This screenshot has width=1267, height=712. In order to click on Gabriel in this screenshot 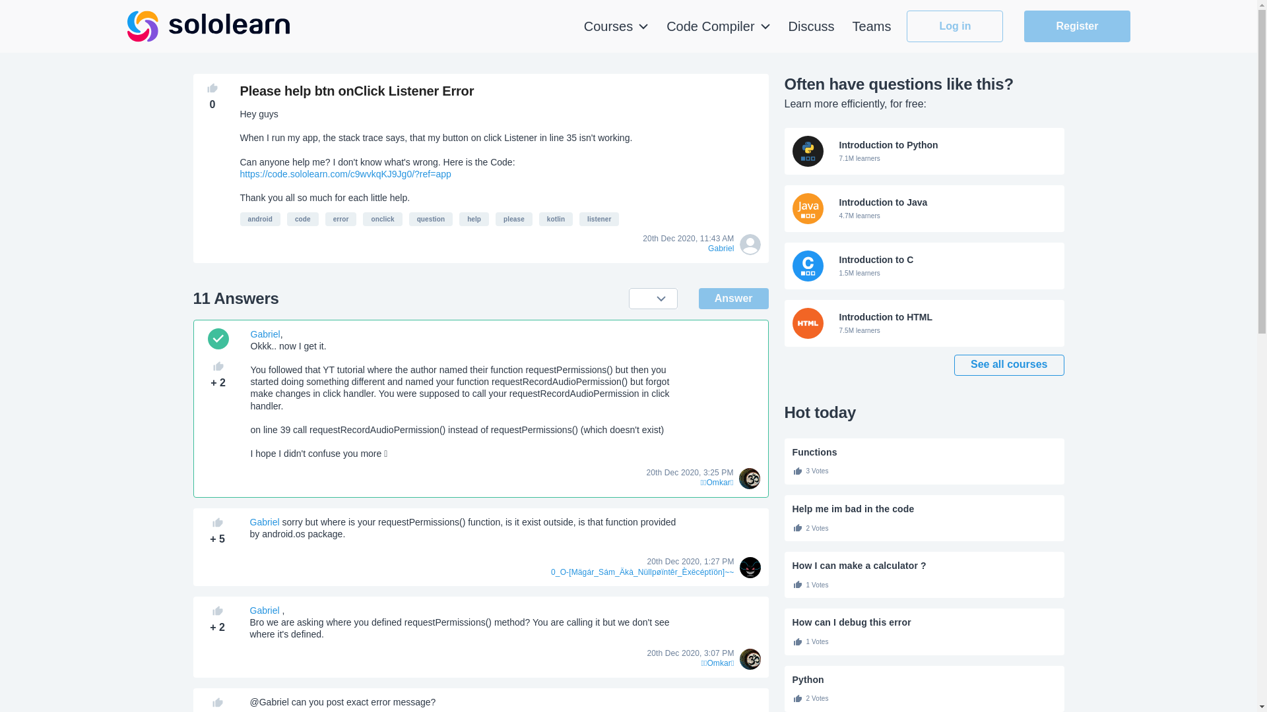, I will do `click(264, 610)`.